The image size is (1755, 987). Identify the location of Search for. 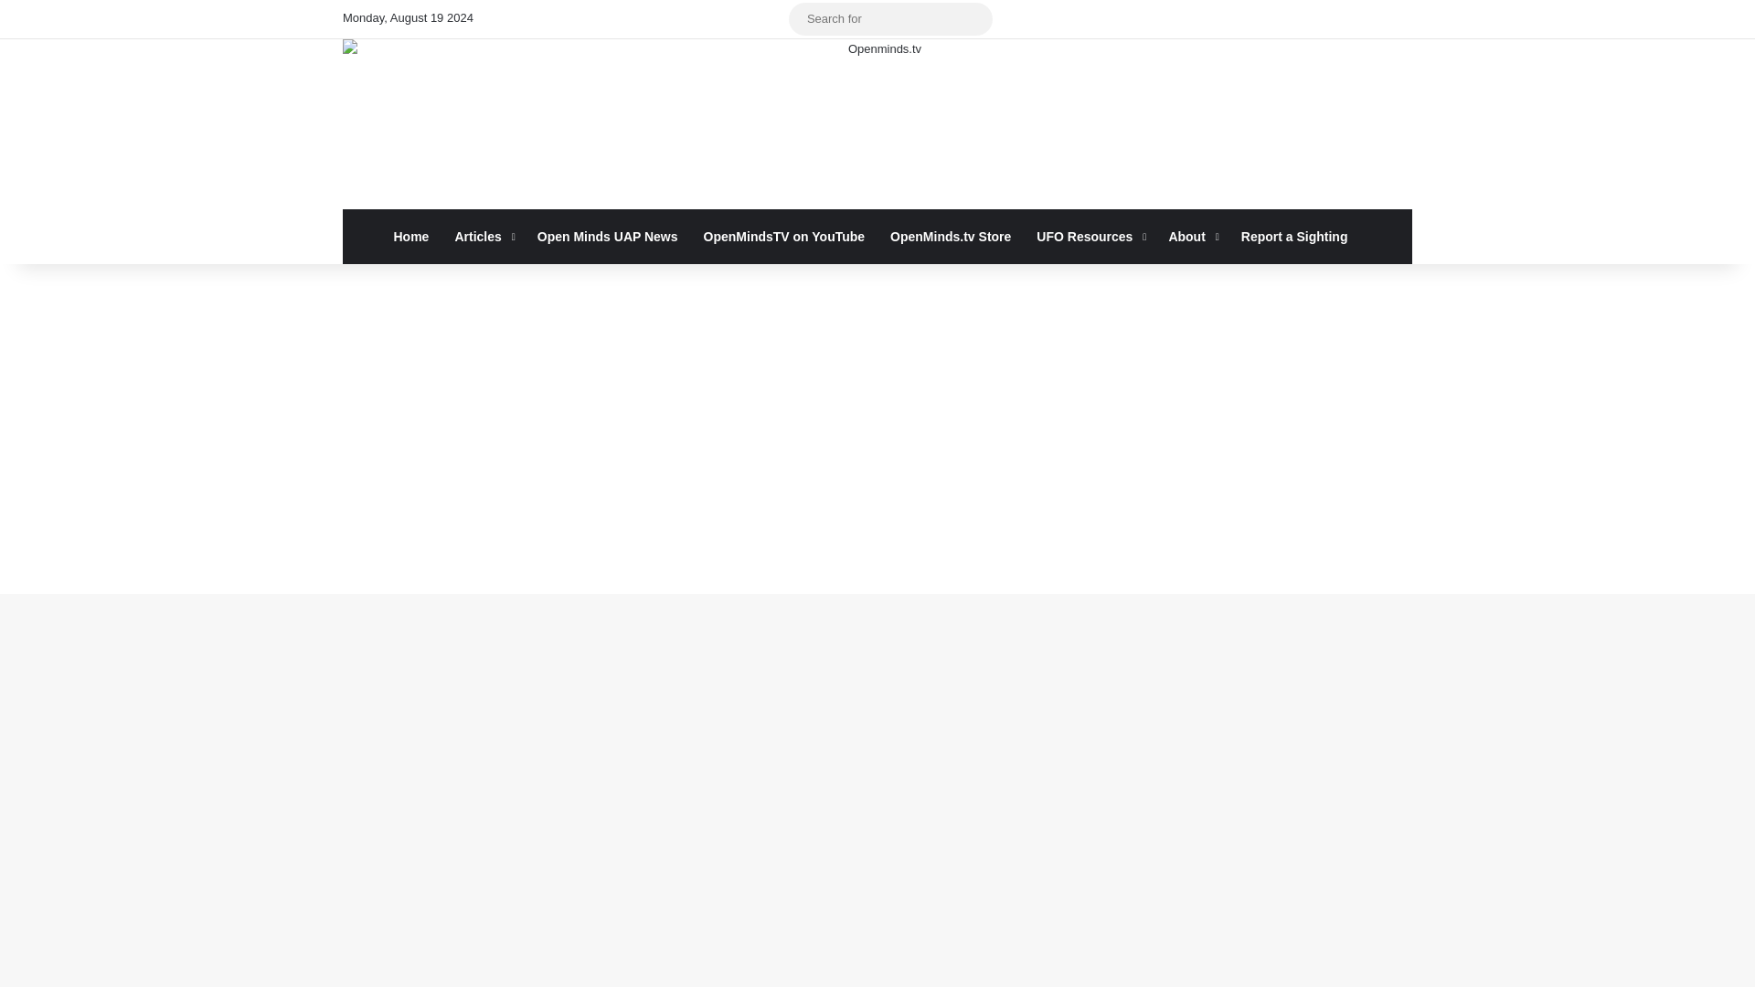
(974, 18).